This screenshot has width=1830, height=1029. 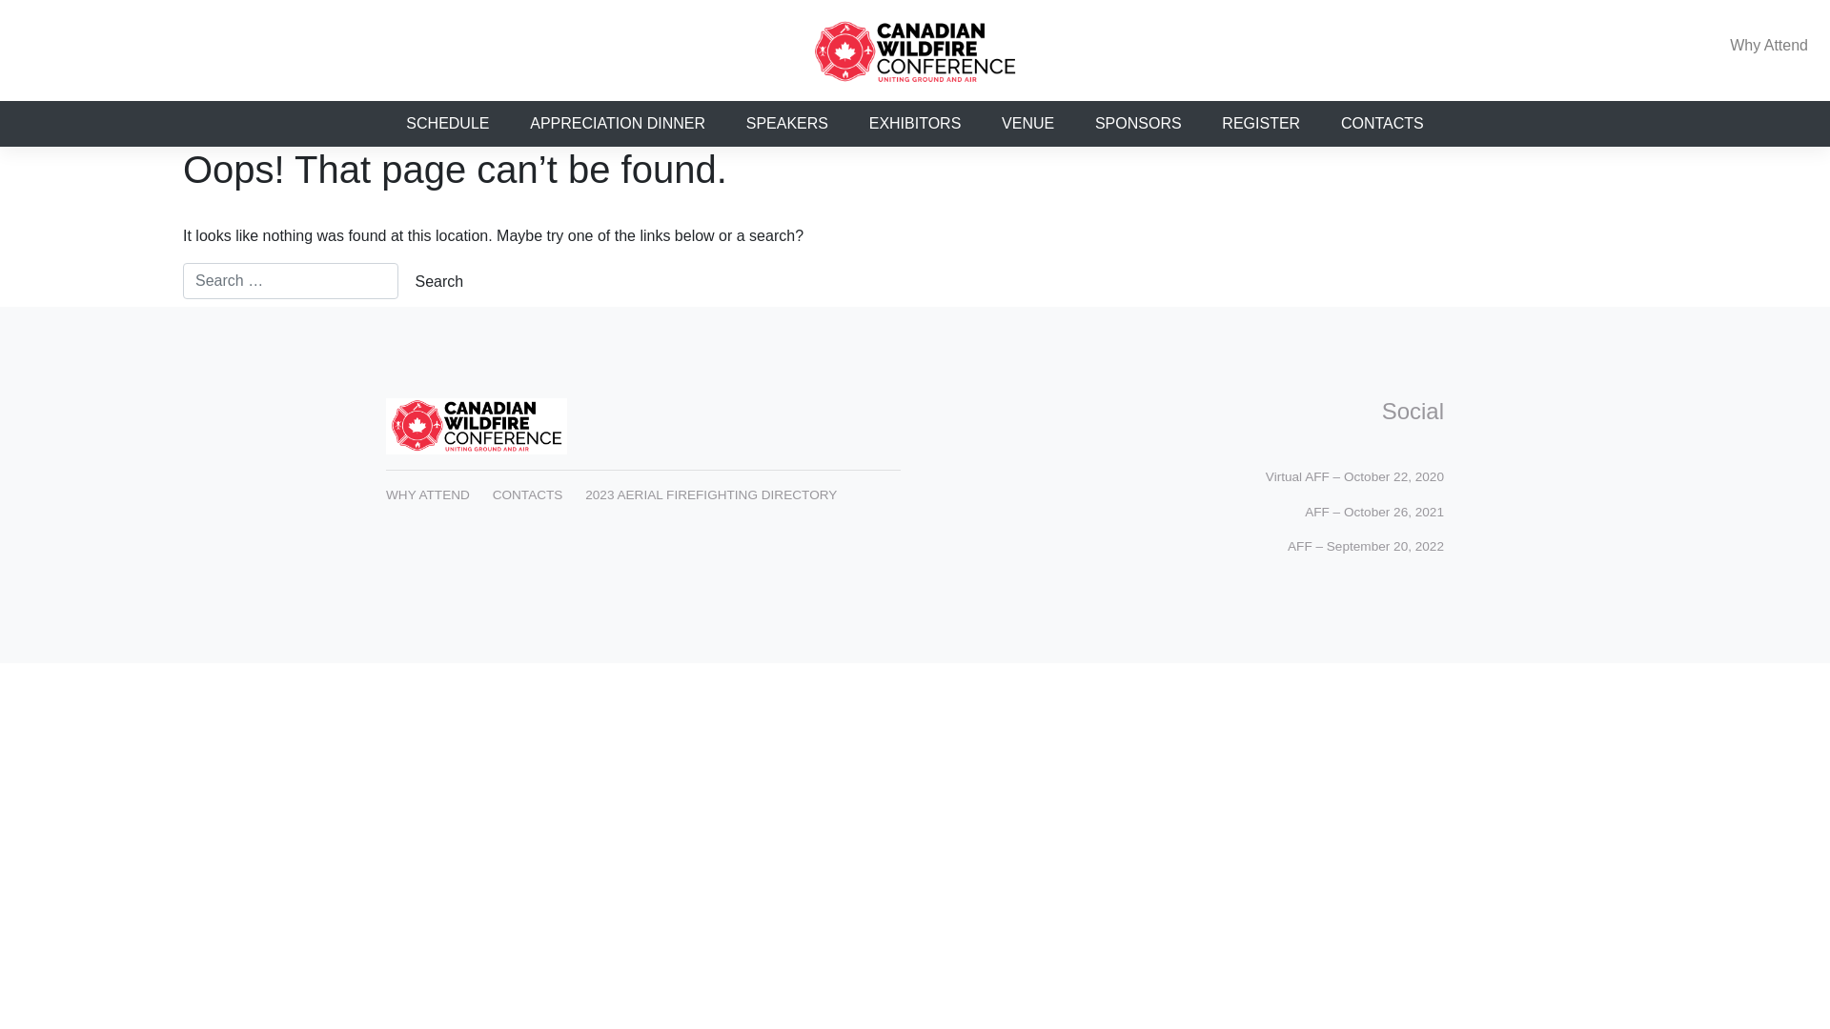 What do you see at coordinates (428, 495) in the screenshot?
I see `WHY ATTEND` at bounding box center [428, 495].